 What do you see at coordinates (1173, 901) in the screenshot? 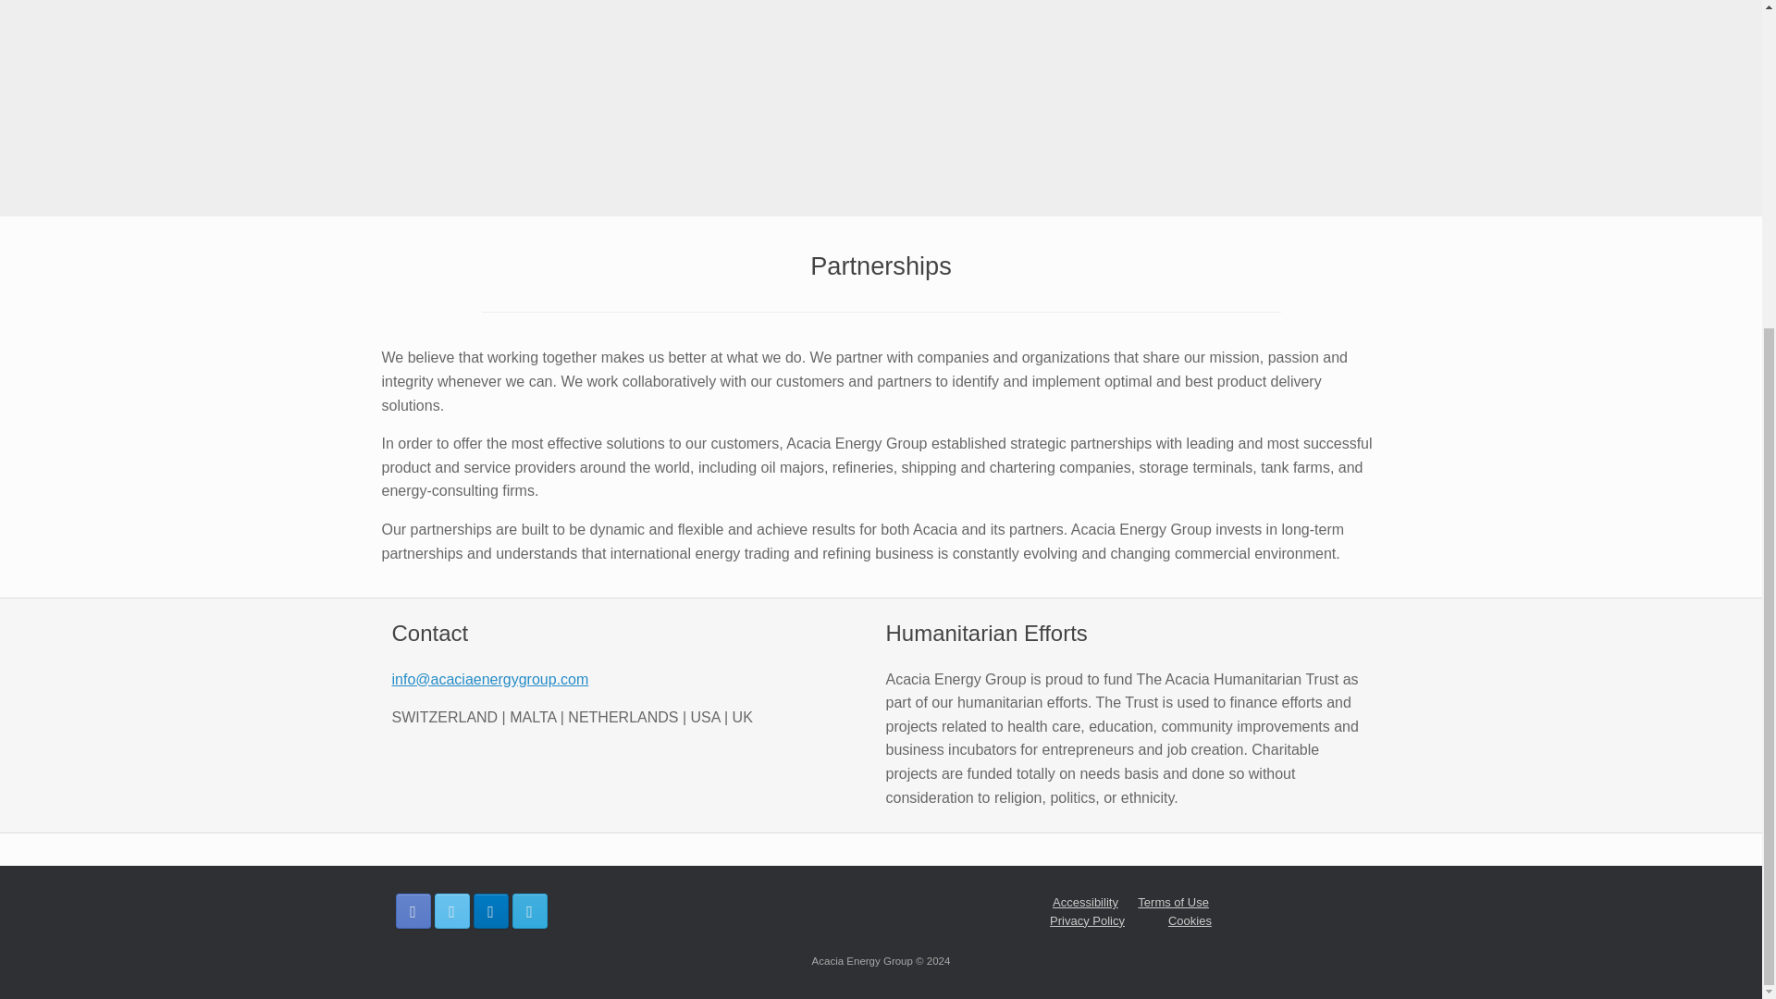
I see `Terms of Use` at bounding box center [1173, 901].